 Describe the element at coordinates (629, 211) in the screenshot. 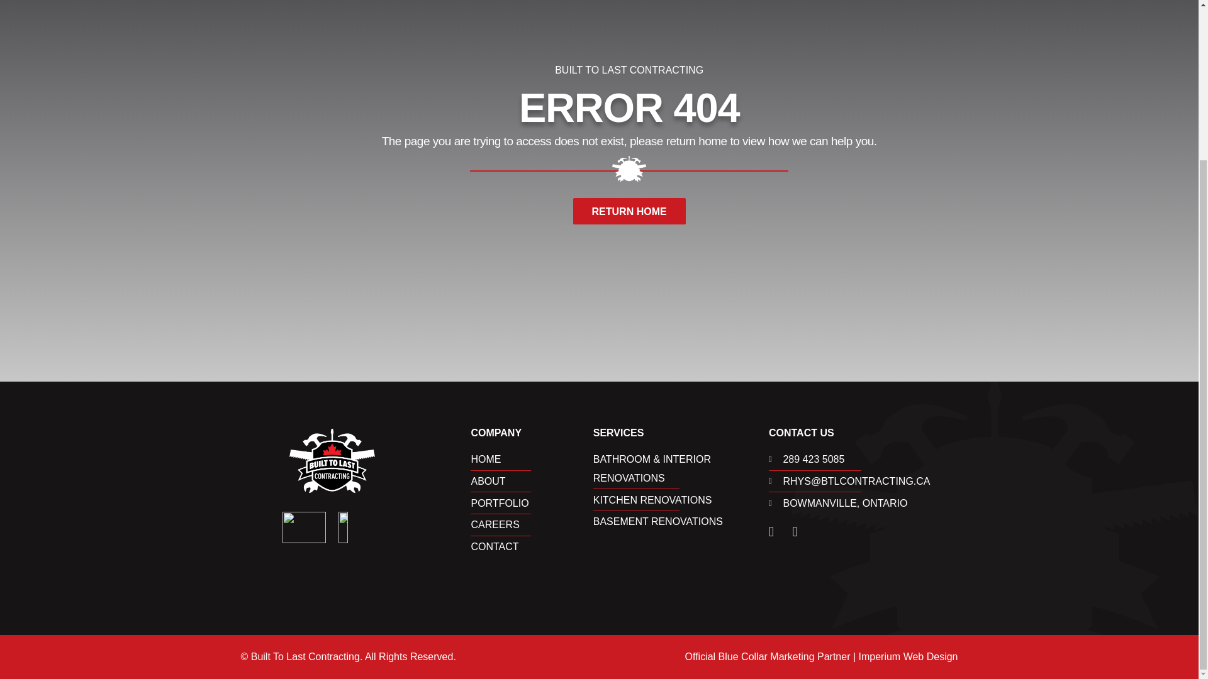

I see `RETURN HOME` at that location.